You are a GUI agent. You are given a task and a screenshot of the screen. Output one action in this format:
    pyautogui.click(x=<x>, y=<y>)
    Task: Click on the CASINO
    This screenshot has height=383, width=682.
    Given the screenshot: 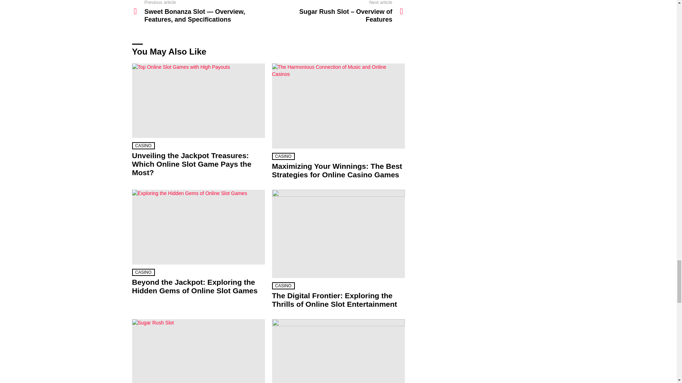 What is the action you would take?
    pyautogui.click(x=144, y=145)
    